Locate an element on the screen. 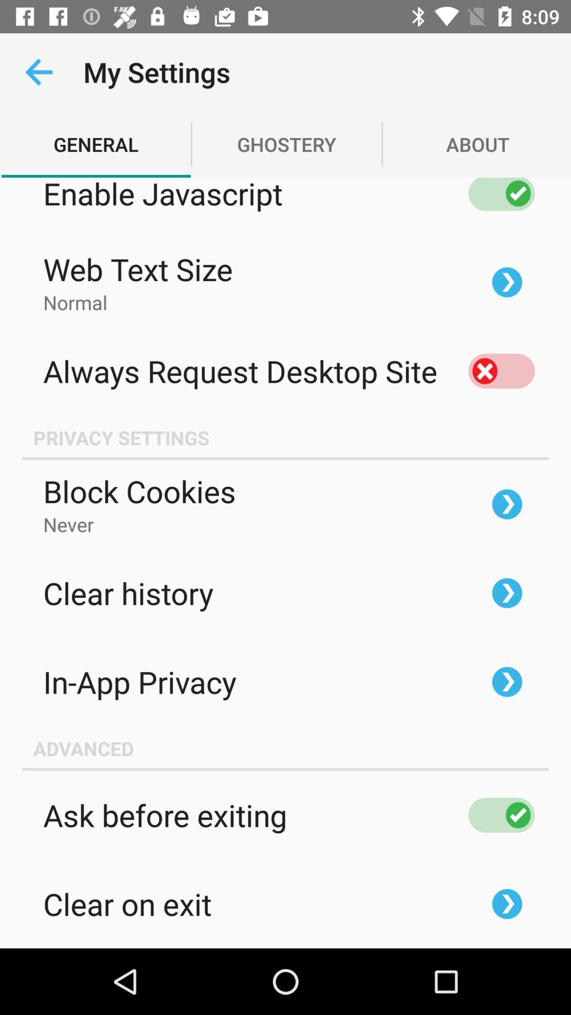  select the ghostery icon beside the general icon is located at coordinates (287, 144).